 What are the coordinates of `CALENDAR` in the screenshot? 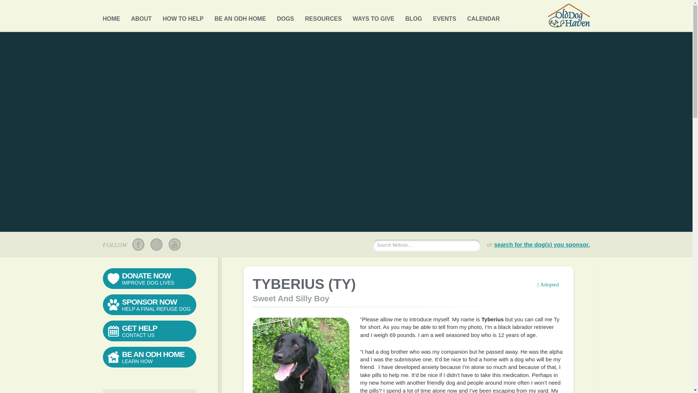 It's located at (483, 17).